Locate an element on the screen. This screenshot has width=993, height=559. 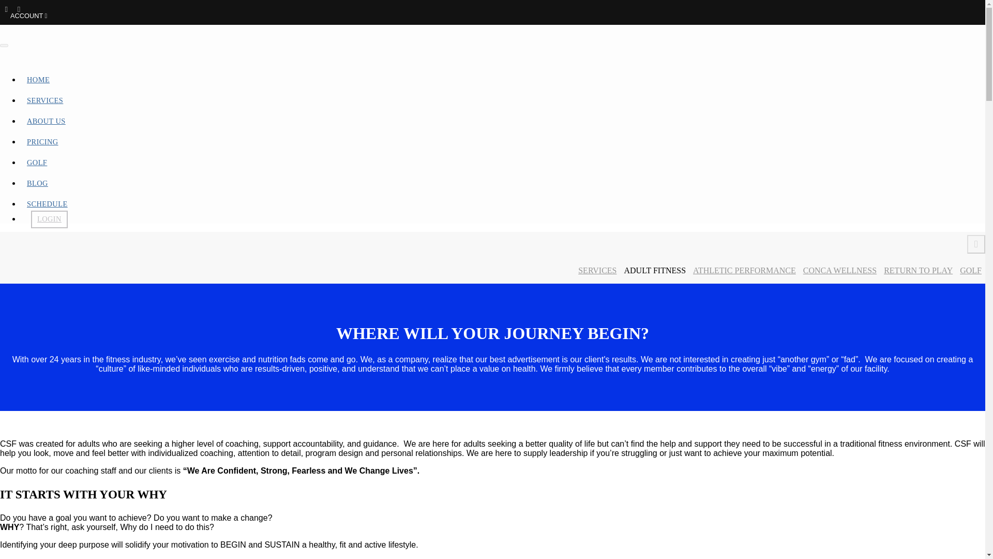
HOME is located at coordinates (38, 80).